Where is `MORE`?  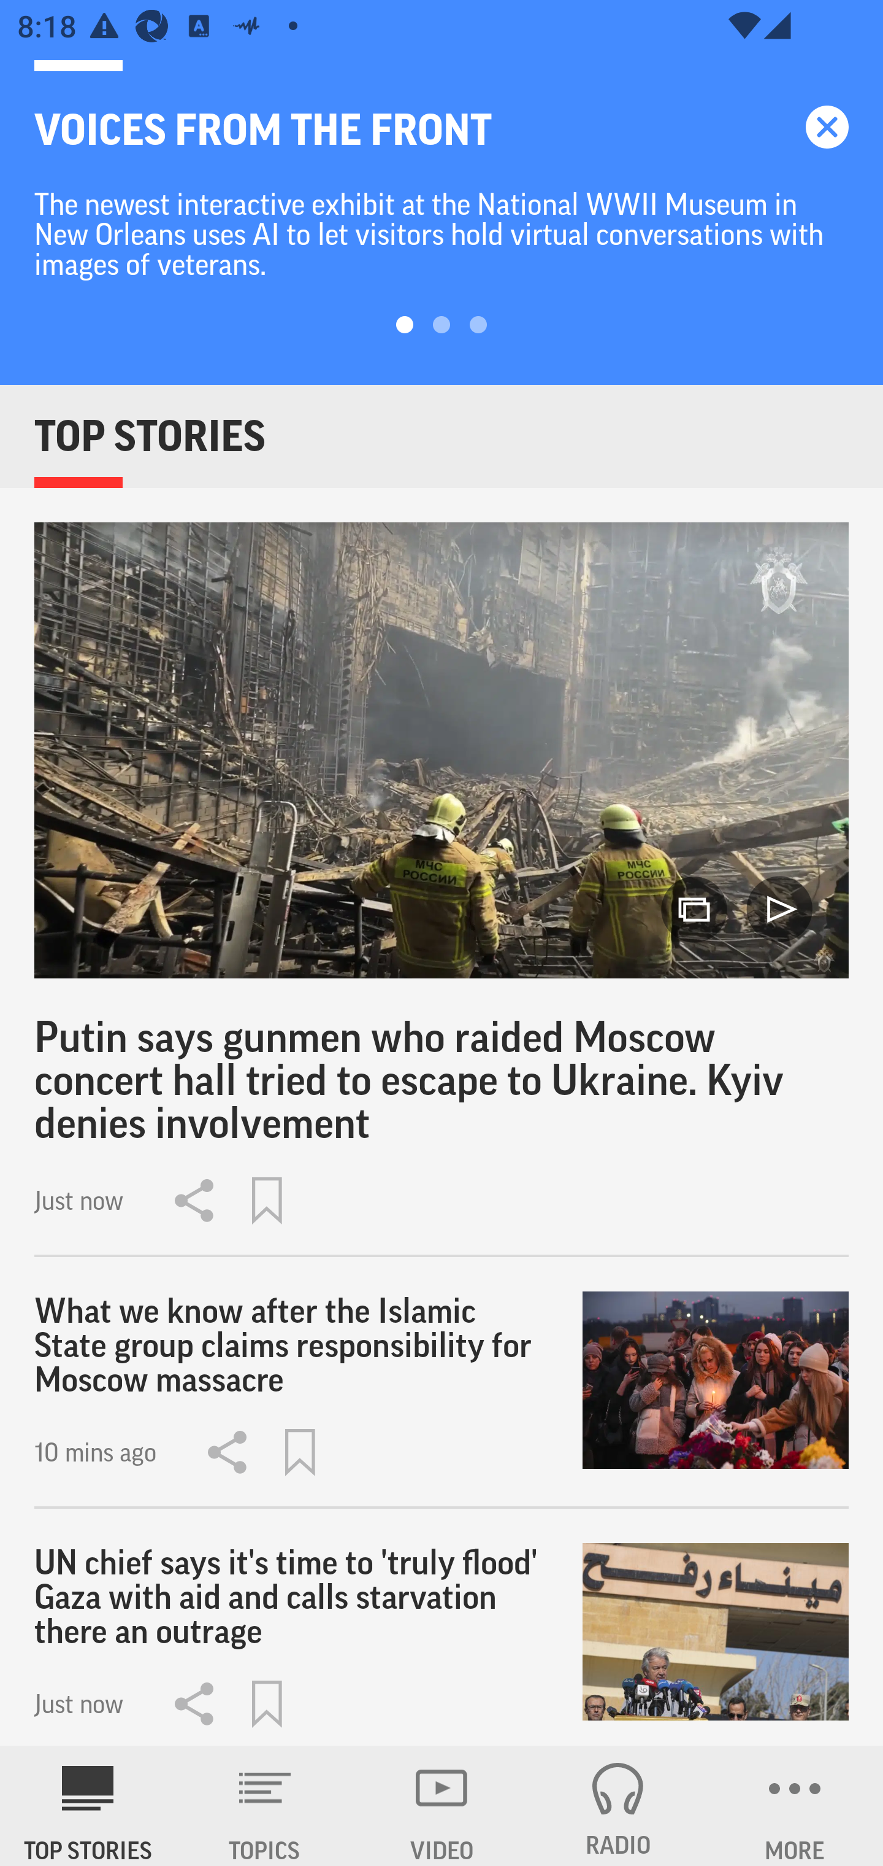
MORE is located at coordinates (795, 1806).